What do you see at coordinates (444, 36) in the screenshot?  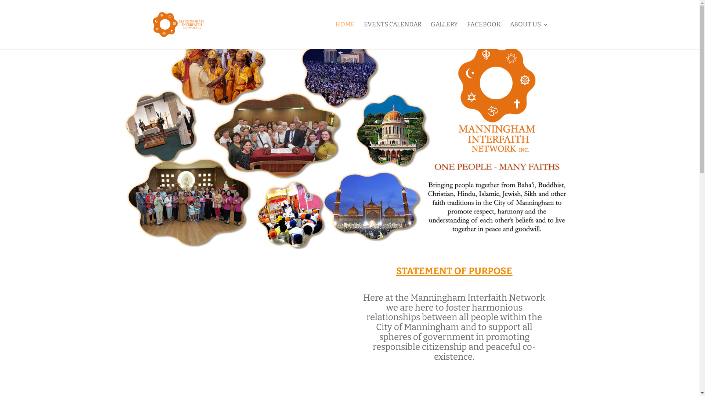 I see `GALLERY` at bounding box center [444, 36].